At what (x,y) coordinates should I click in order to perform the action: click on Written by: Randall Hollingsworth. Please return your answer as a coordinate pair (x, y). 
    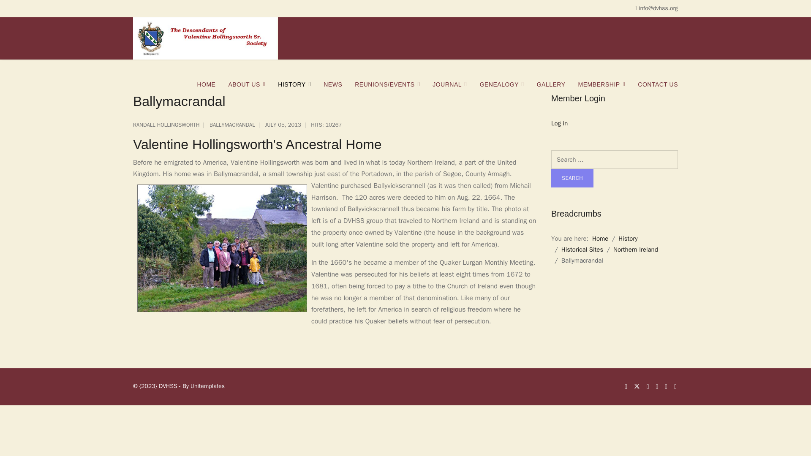
    Looking at the image, I should click on (166, 125).